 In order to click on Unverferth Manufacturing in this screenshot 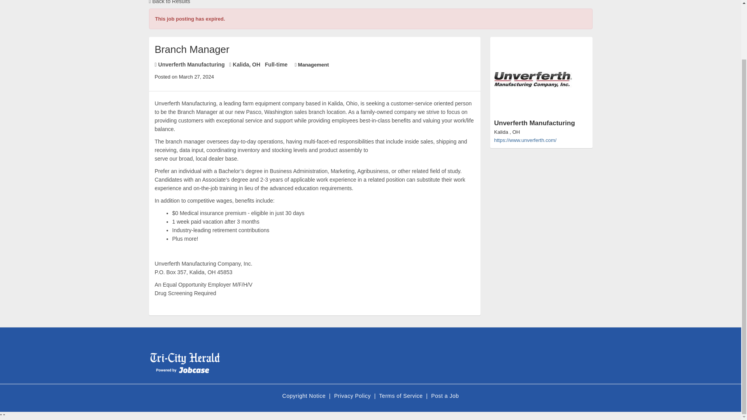, I will do `click(541, 87)`.